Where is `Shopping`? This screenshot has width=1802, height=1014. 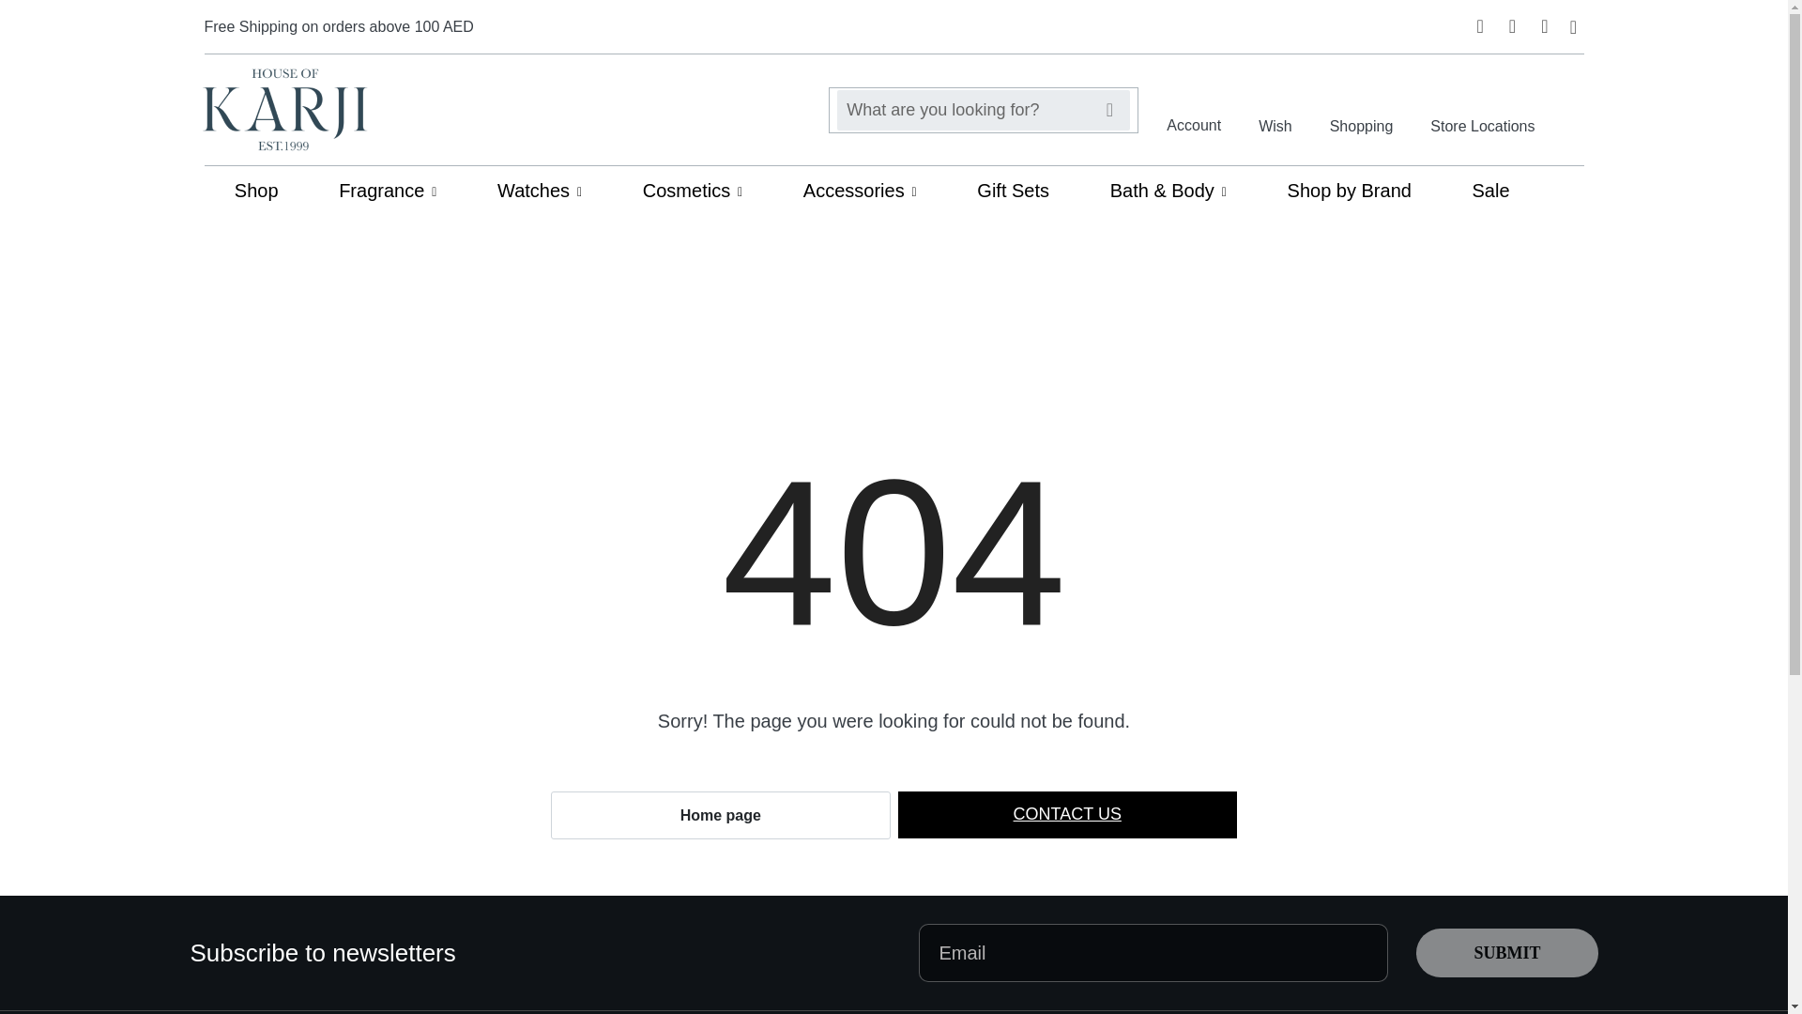 Shopping is located at coordinates (1361, 109).